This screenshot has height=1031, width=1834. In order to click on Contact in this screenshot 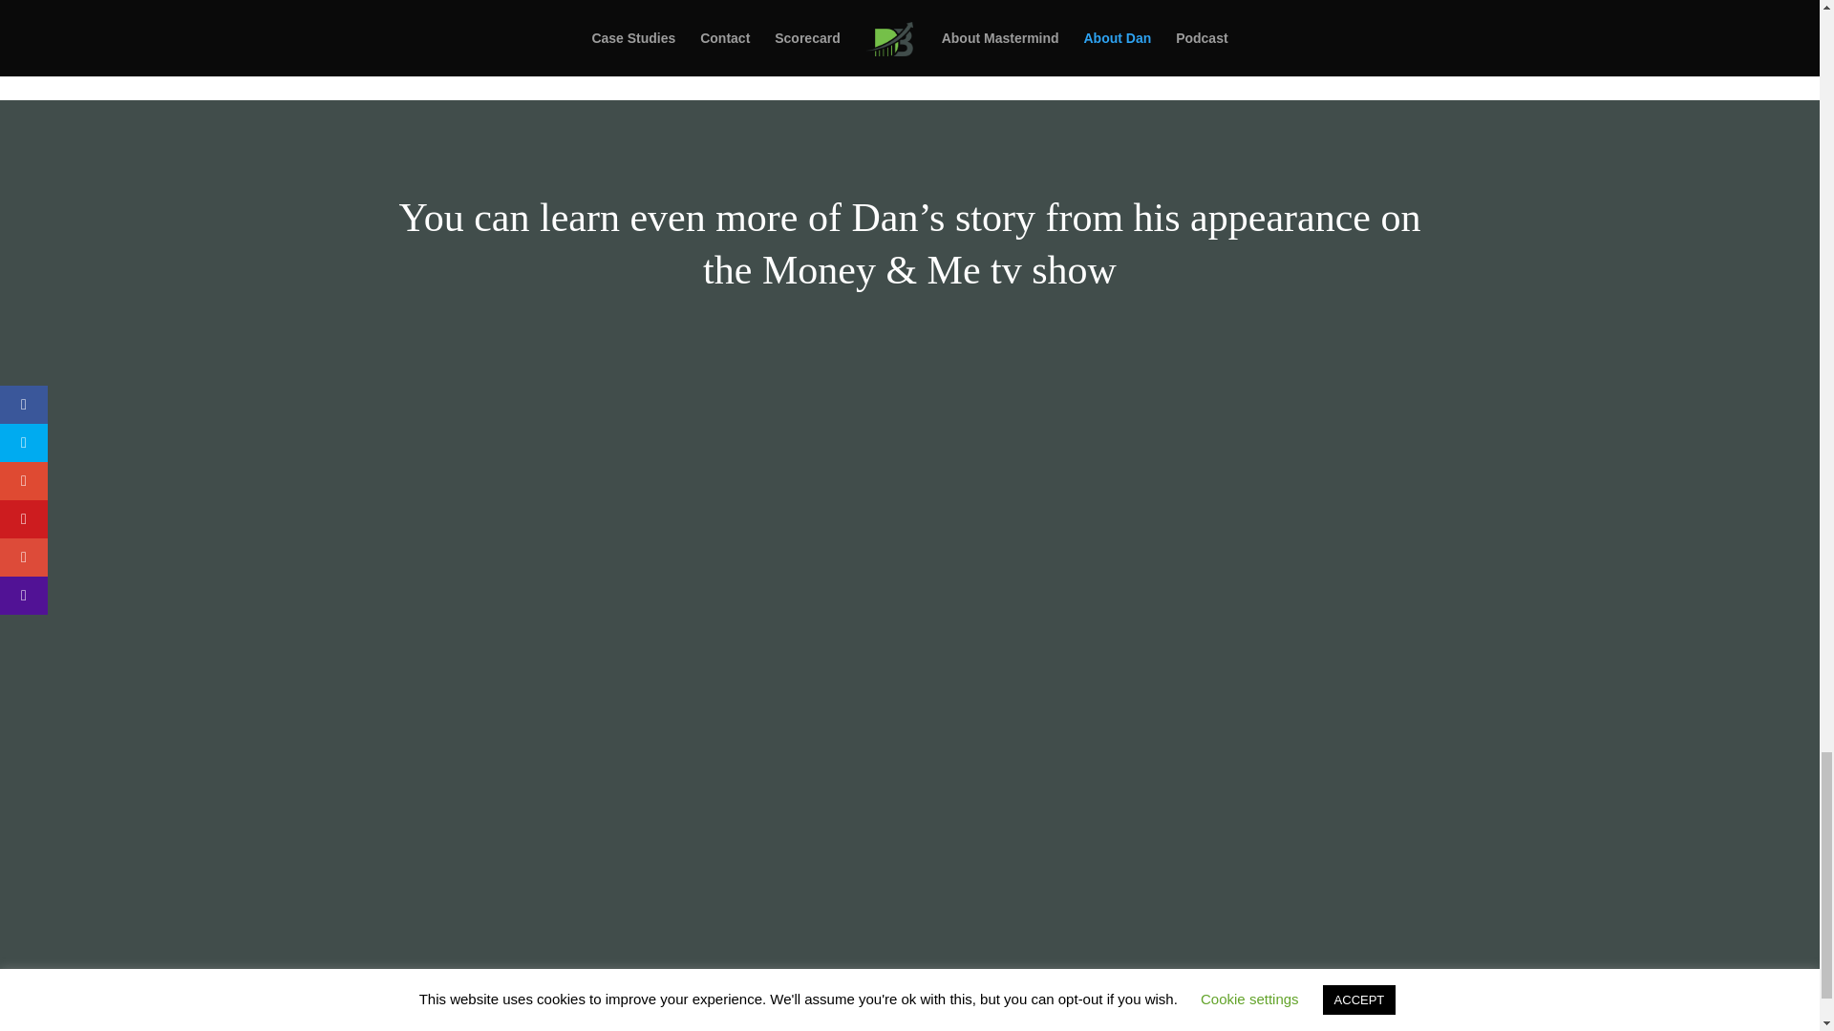, I will do `click(589, 1025)`.